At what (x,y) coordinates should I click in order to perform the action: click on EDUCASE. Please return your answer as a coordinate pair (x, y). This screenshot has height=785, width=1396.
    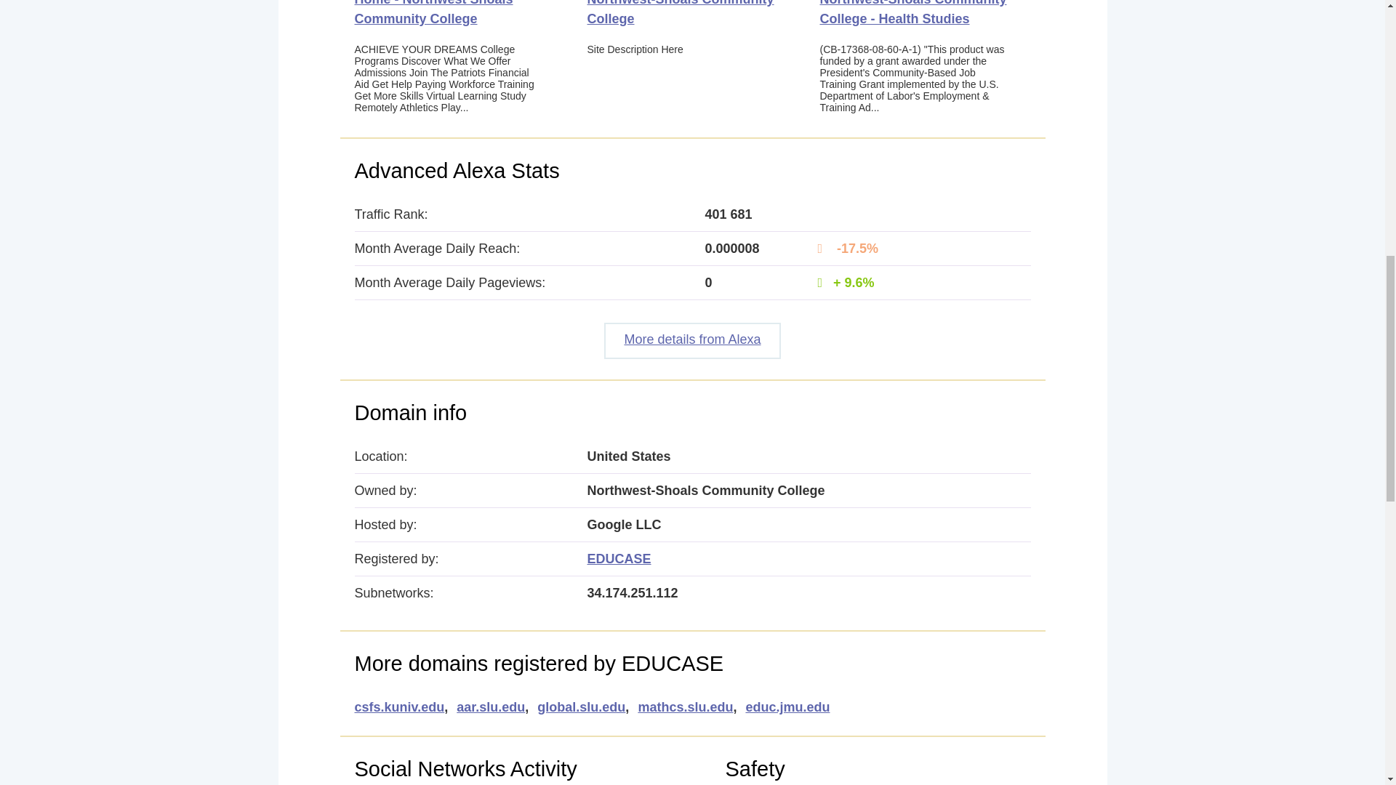
    Looking at the image, I should click on (619, 558).